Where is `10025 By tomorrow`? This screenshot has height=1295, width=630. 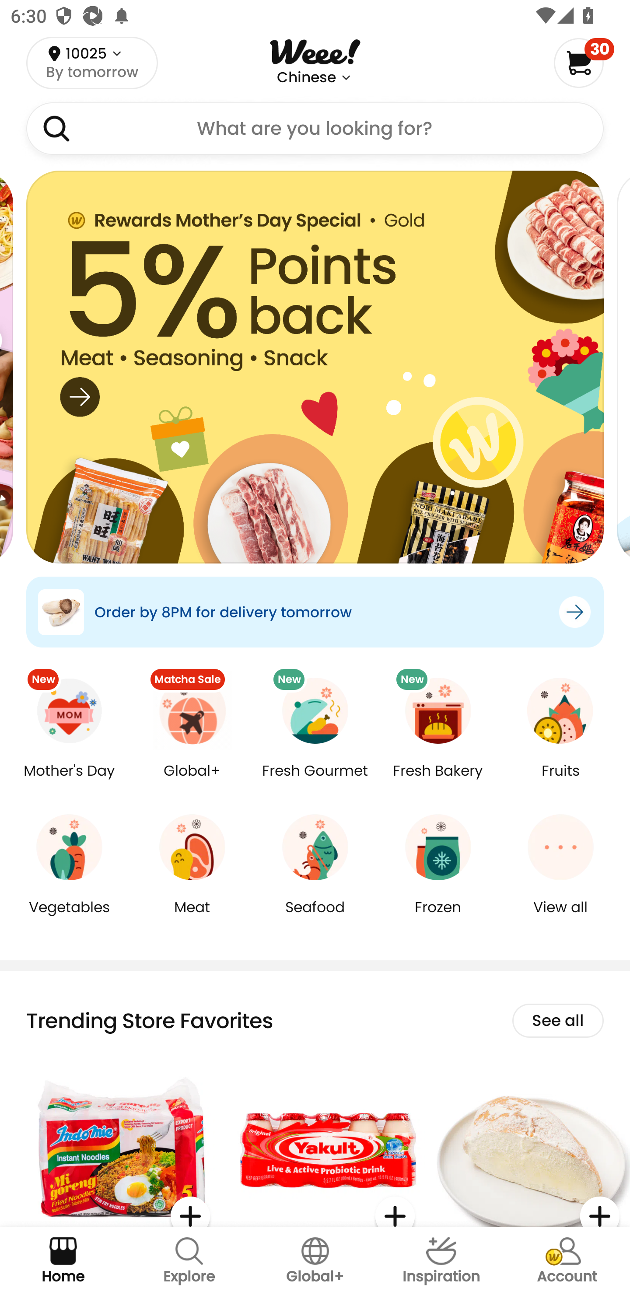 10025 By tomorrow is located at coordinates (92, 63).